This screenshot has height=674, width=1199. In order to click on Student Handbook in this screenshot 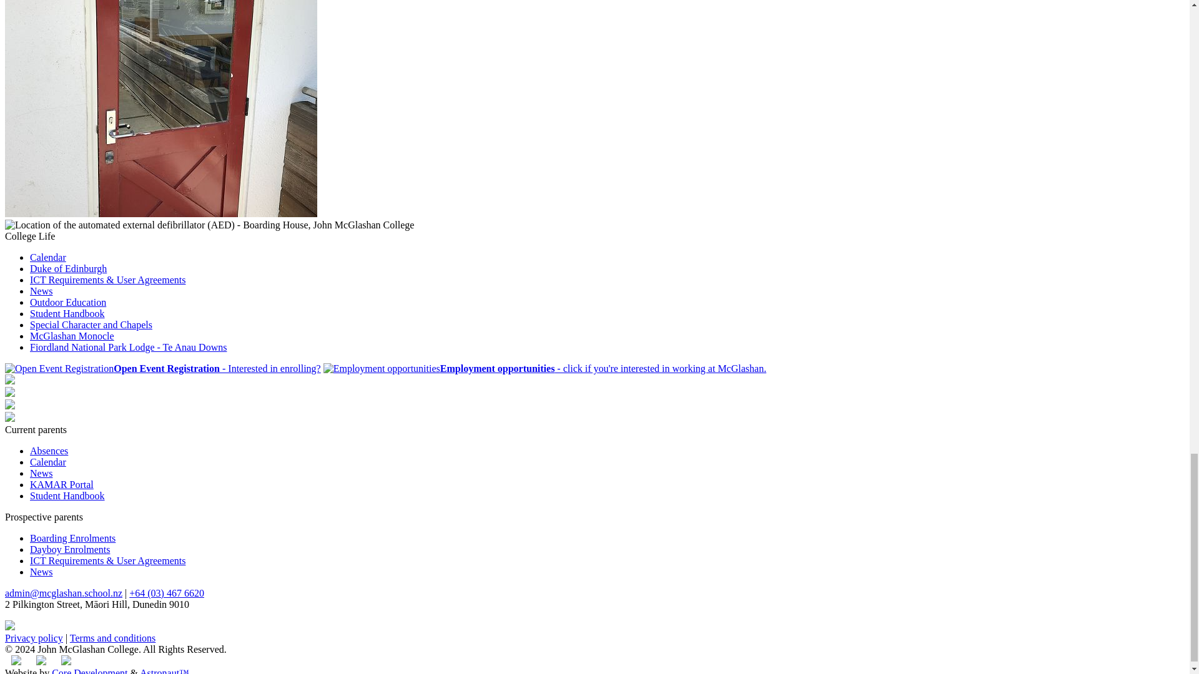, I will do `click(67, 313)`.